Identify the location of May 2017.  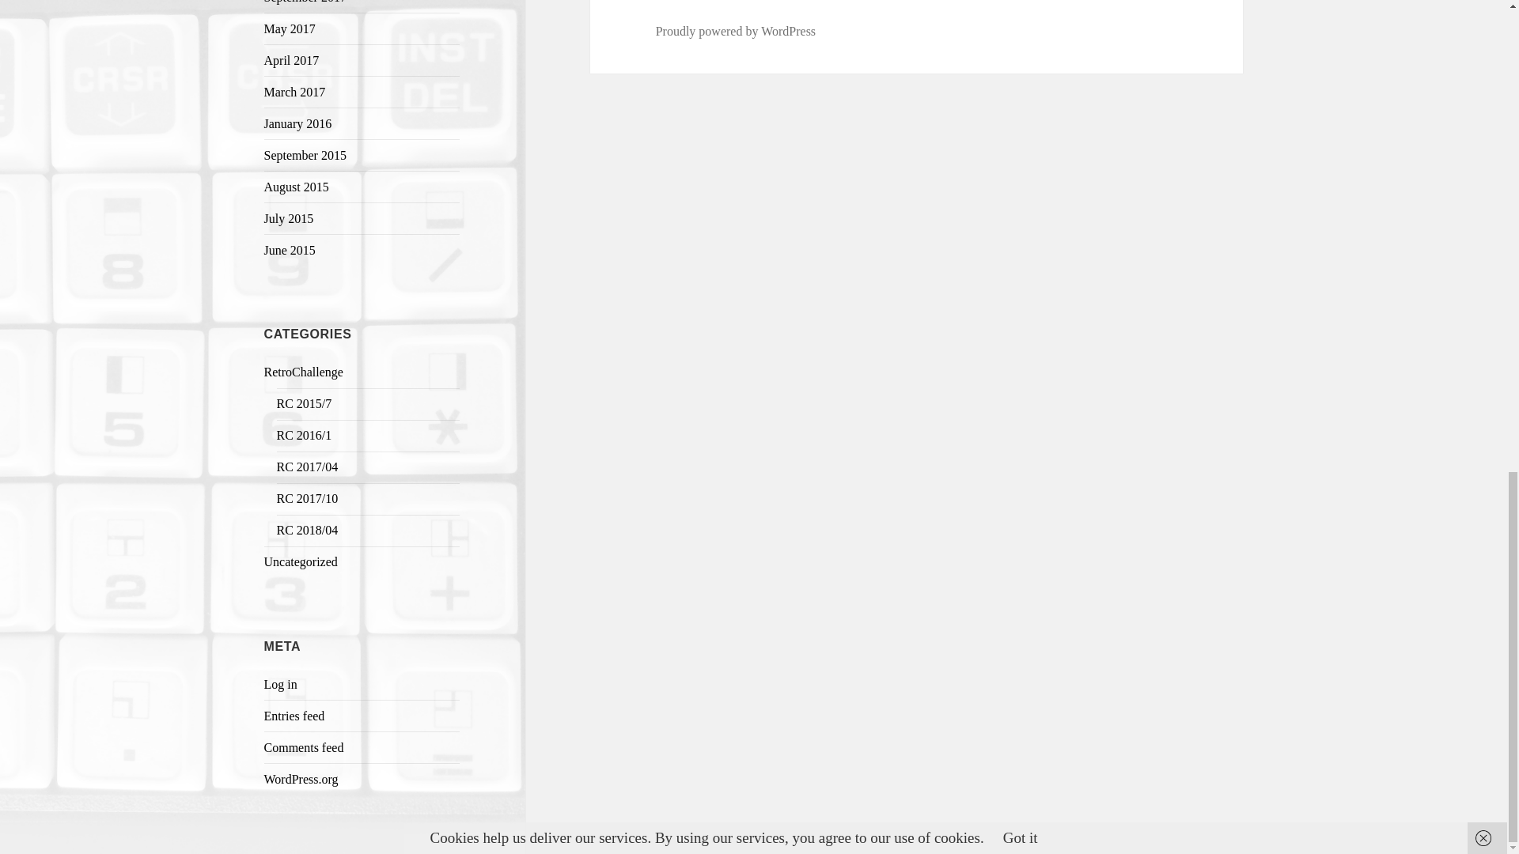
(290, 28).